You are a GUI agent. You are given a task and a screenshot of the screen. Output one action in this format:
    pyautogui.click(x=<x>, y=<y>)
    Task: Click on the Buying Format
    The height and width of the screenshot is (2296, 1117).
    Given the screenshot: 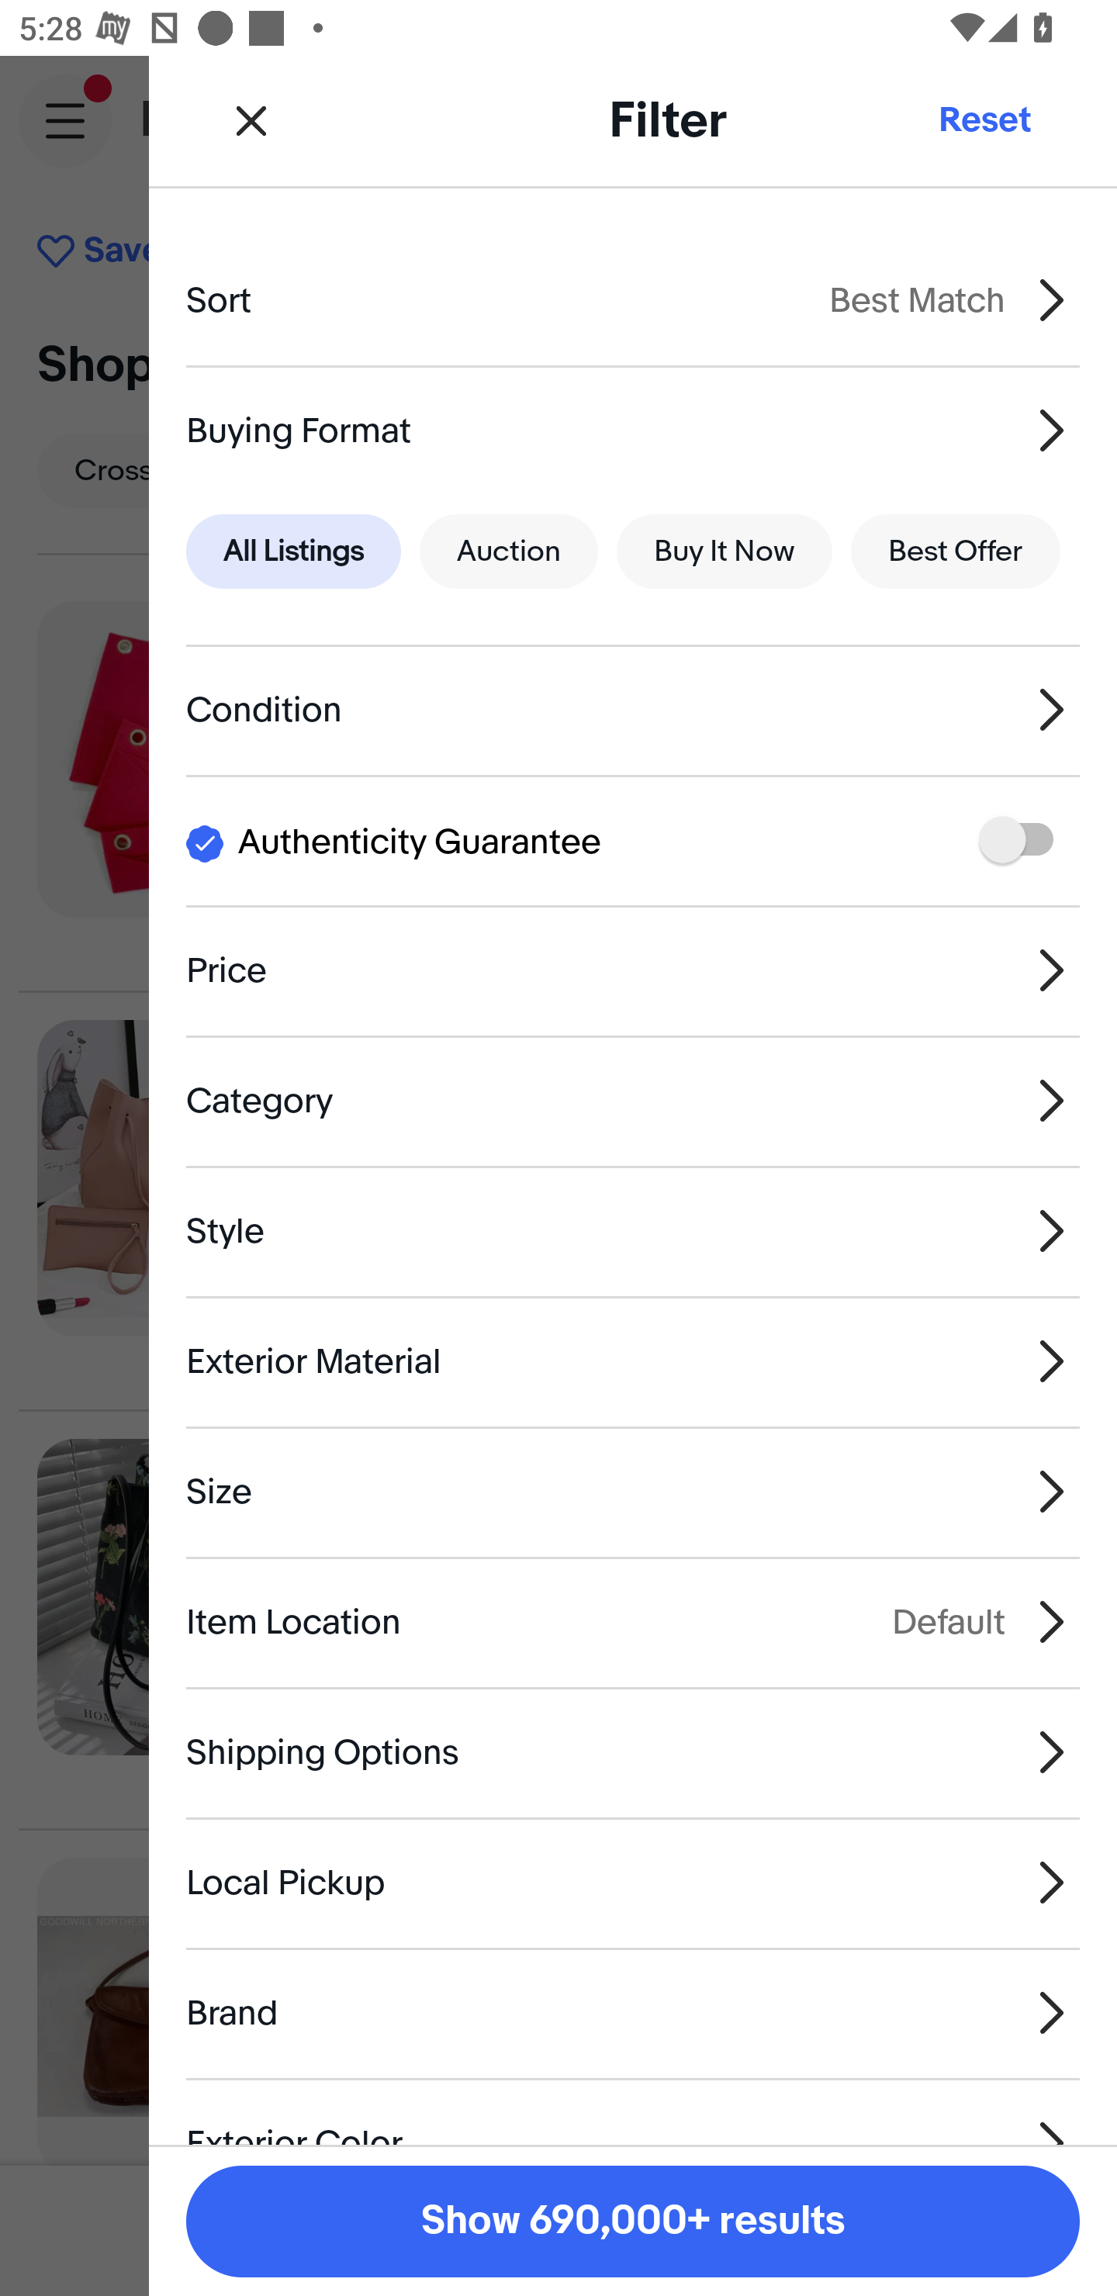 What is the action you would take?
    pyautogui.click(x=633, y=430)
    